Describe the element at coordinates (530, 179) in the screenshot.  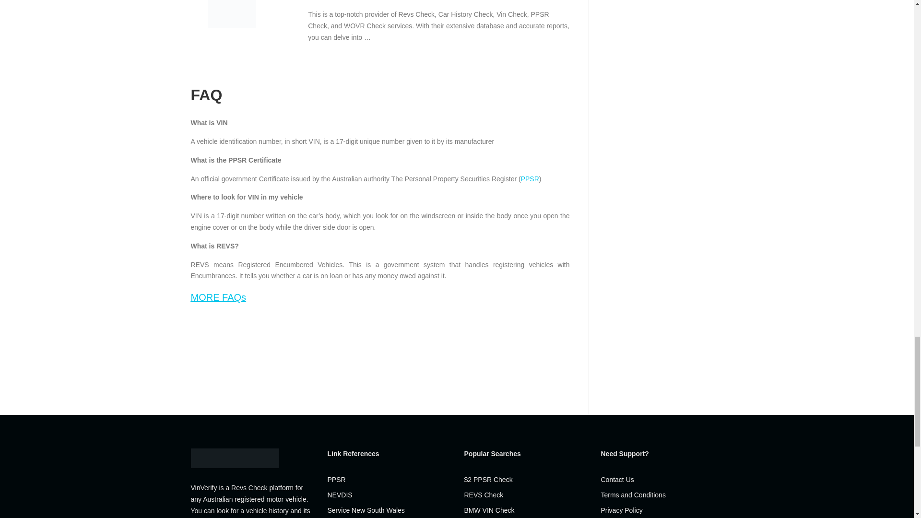
I see `PPSR` at that location.